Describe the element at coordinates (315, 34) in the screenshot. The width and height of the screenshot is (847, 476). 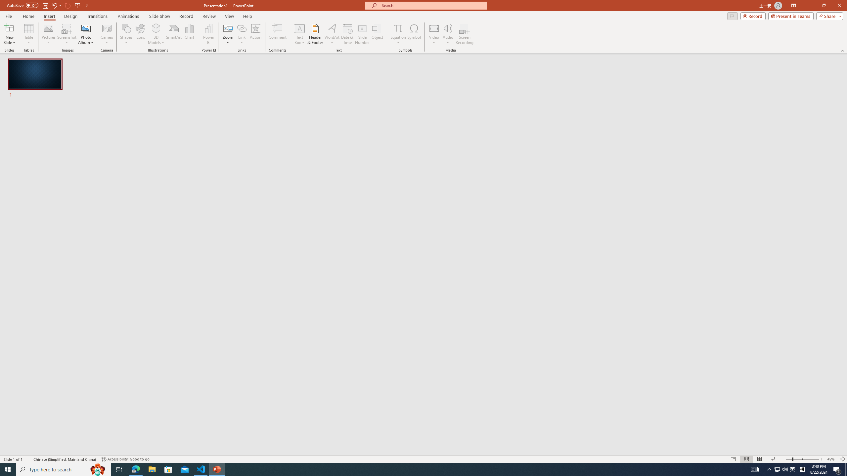
I see `Header & Footer...` at that location.